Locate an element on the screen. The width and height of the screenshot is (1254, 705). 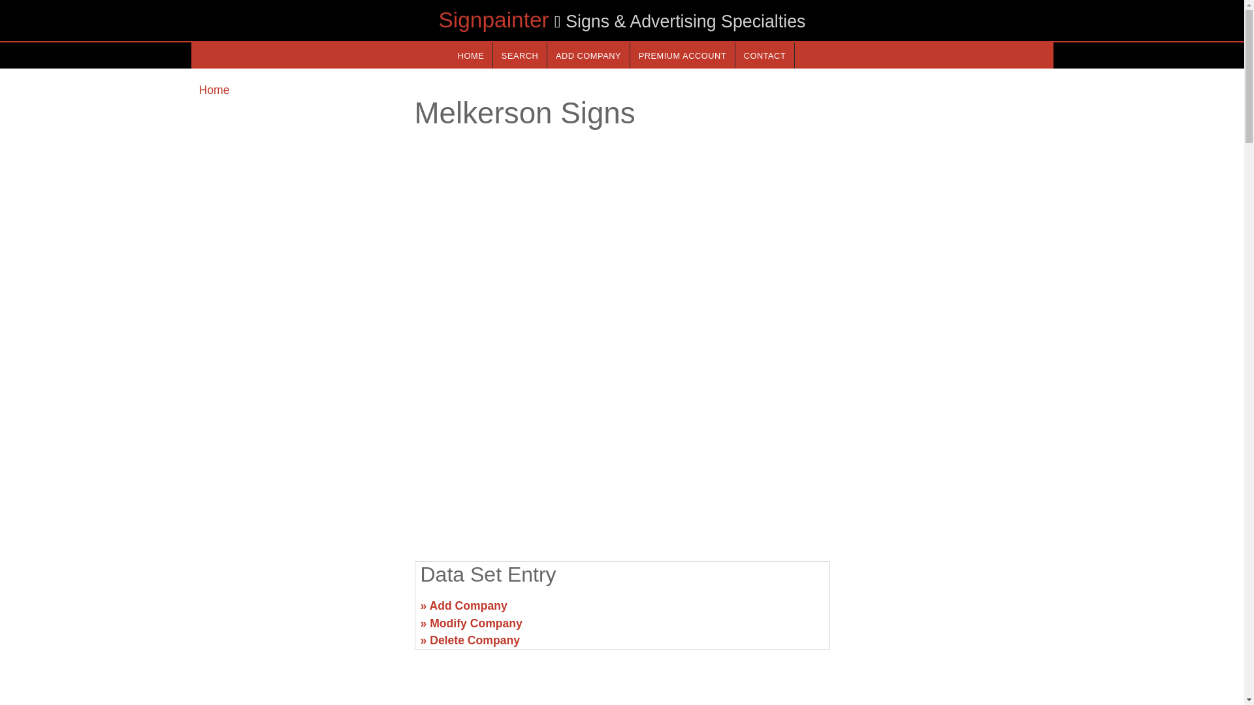
Advertisement is located at coordinates (944, 611).